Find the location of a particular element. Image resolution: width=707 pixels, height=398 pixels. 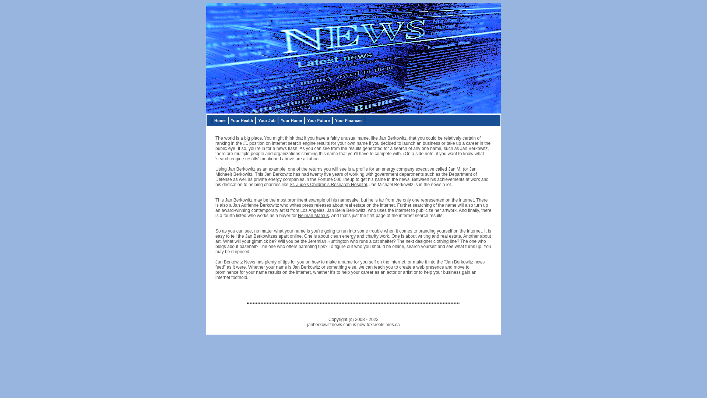

Neiman Marcus is located at coordinates (313, 216).